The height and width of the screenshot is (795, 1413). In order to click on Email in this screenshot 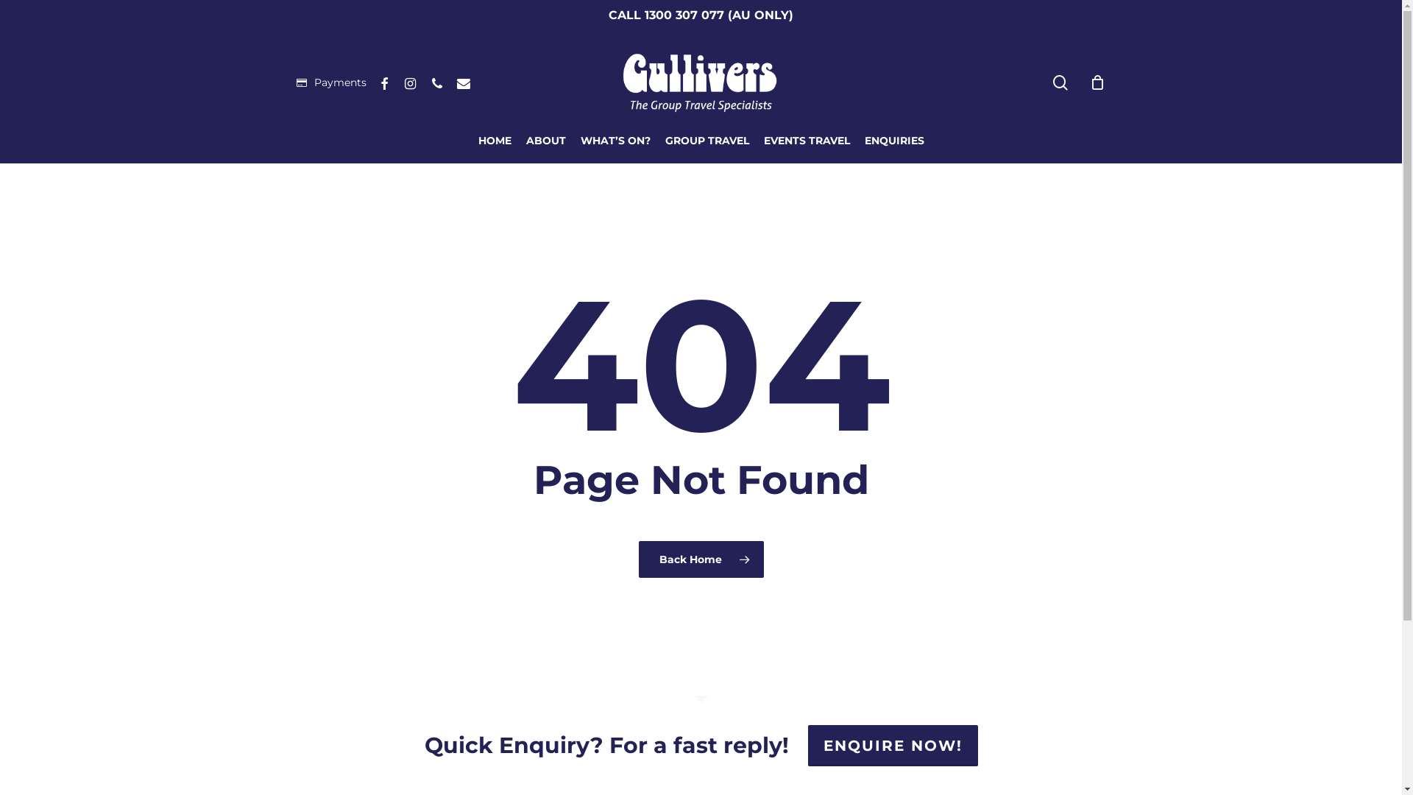, I will do `click(464, 82)`.